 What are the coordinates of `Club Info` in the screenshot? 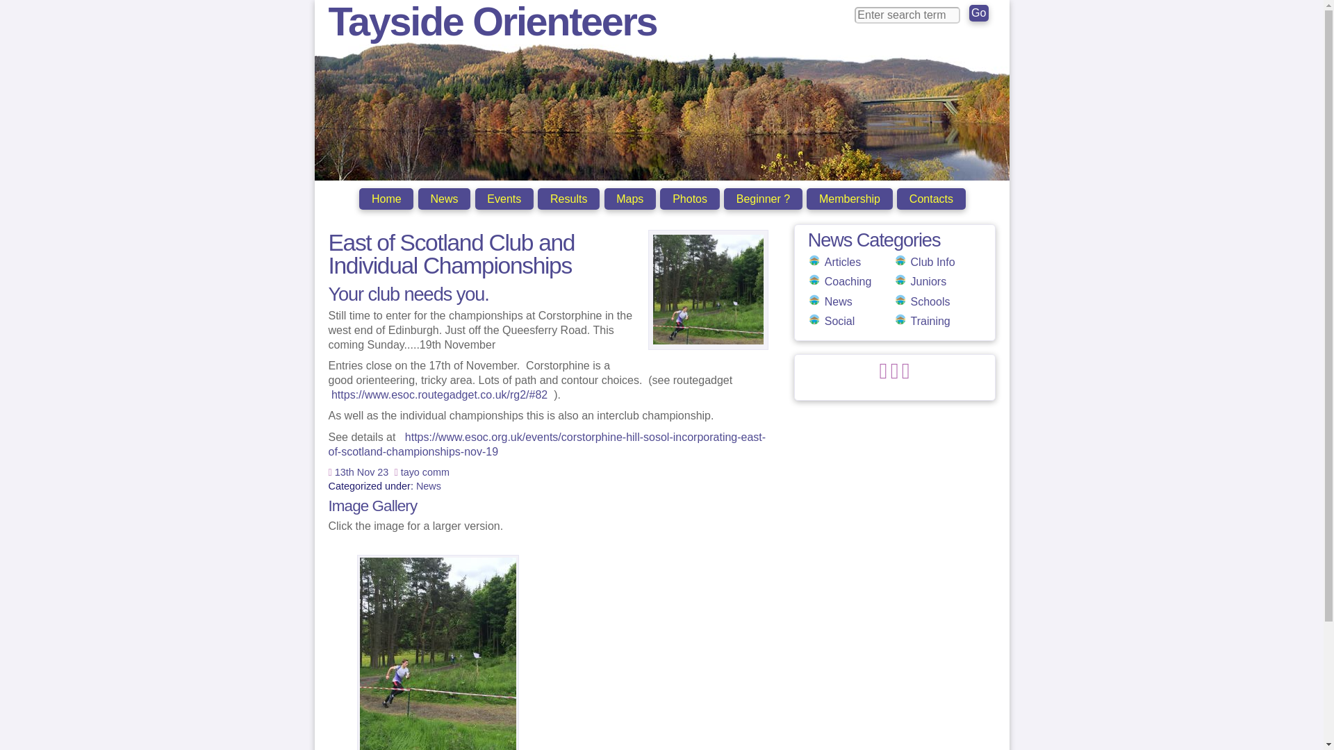 It's located at (932, 262).